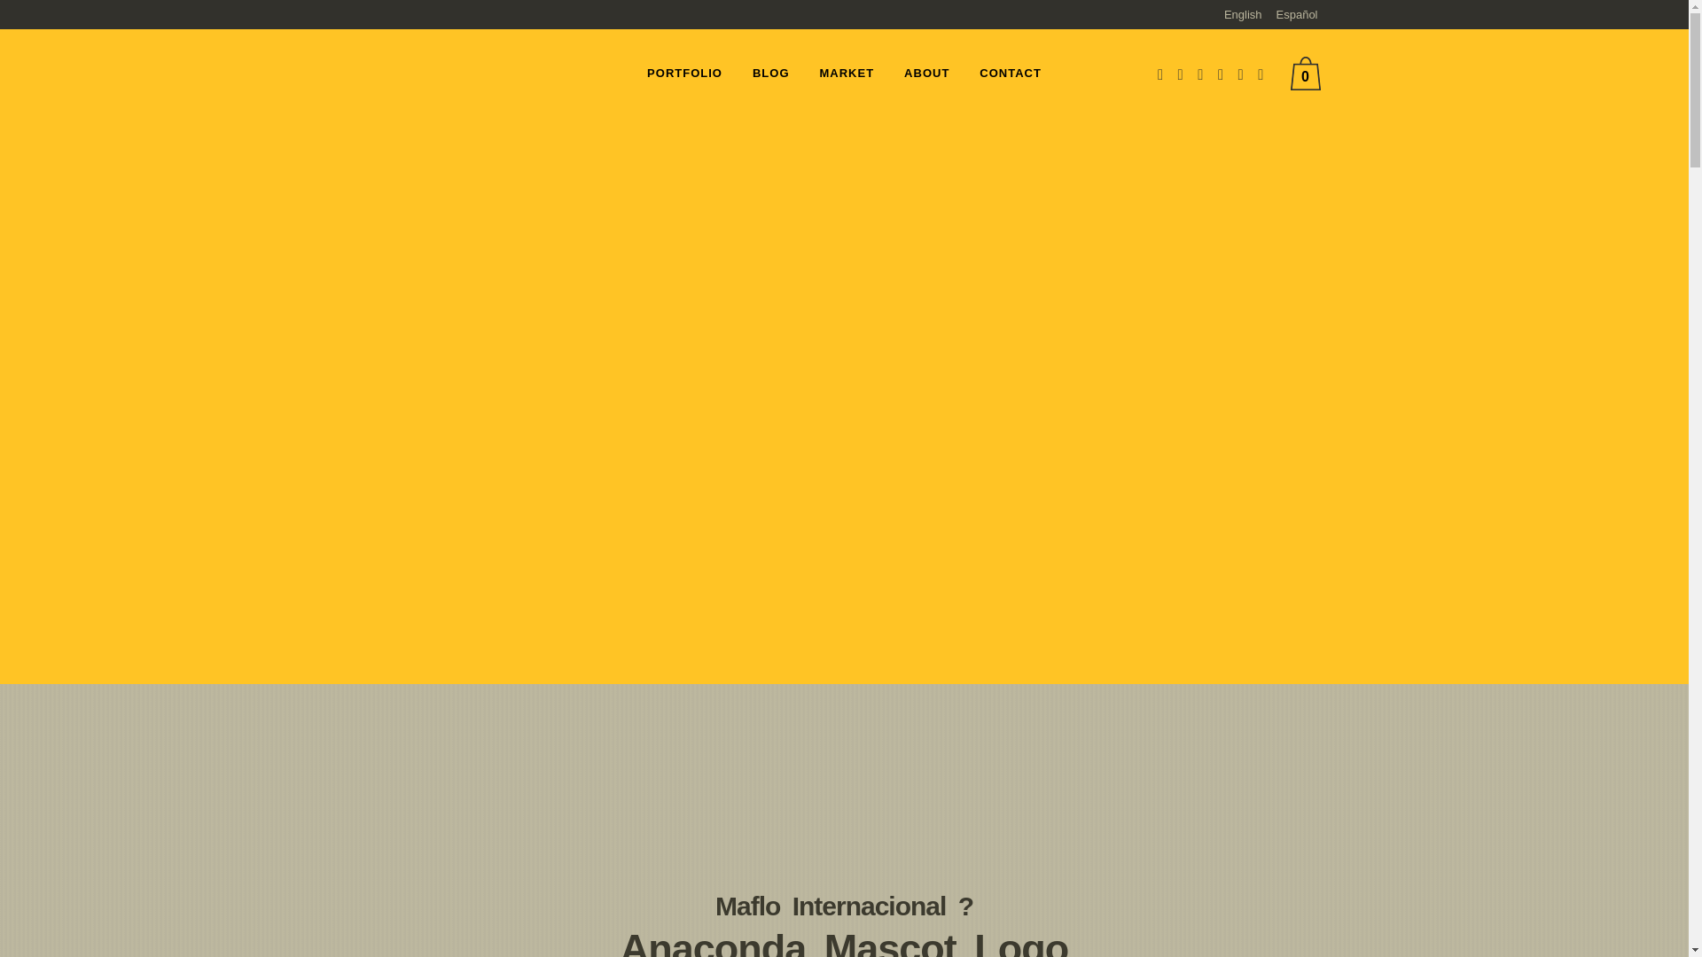 Image resolution: width=1702 pixels, height=957 pixels. Describe the element at coordinates (1243, 13) in the screenshot. I see `English` at that location.